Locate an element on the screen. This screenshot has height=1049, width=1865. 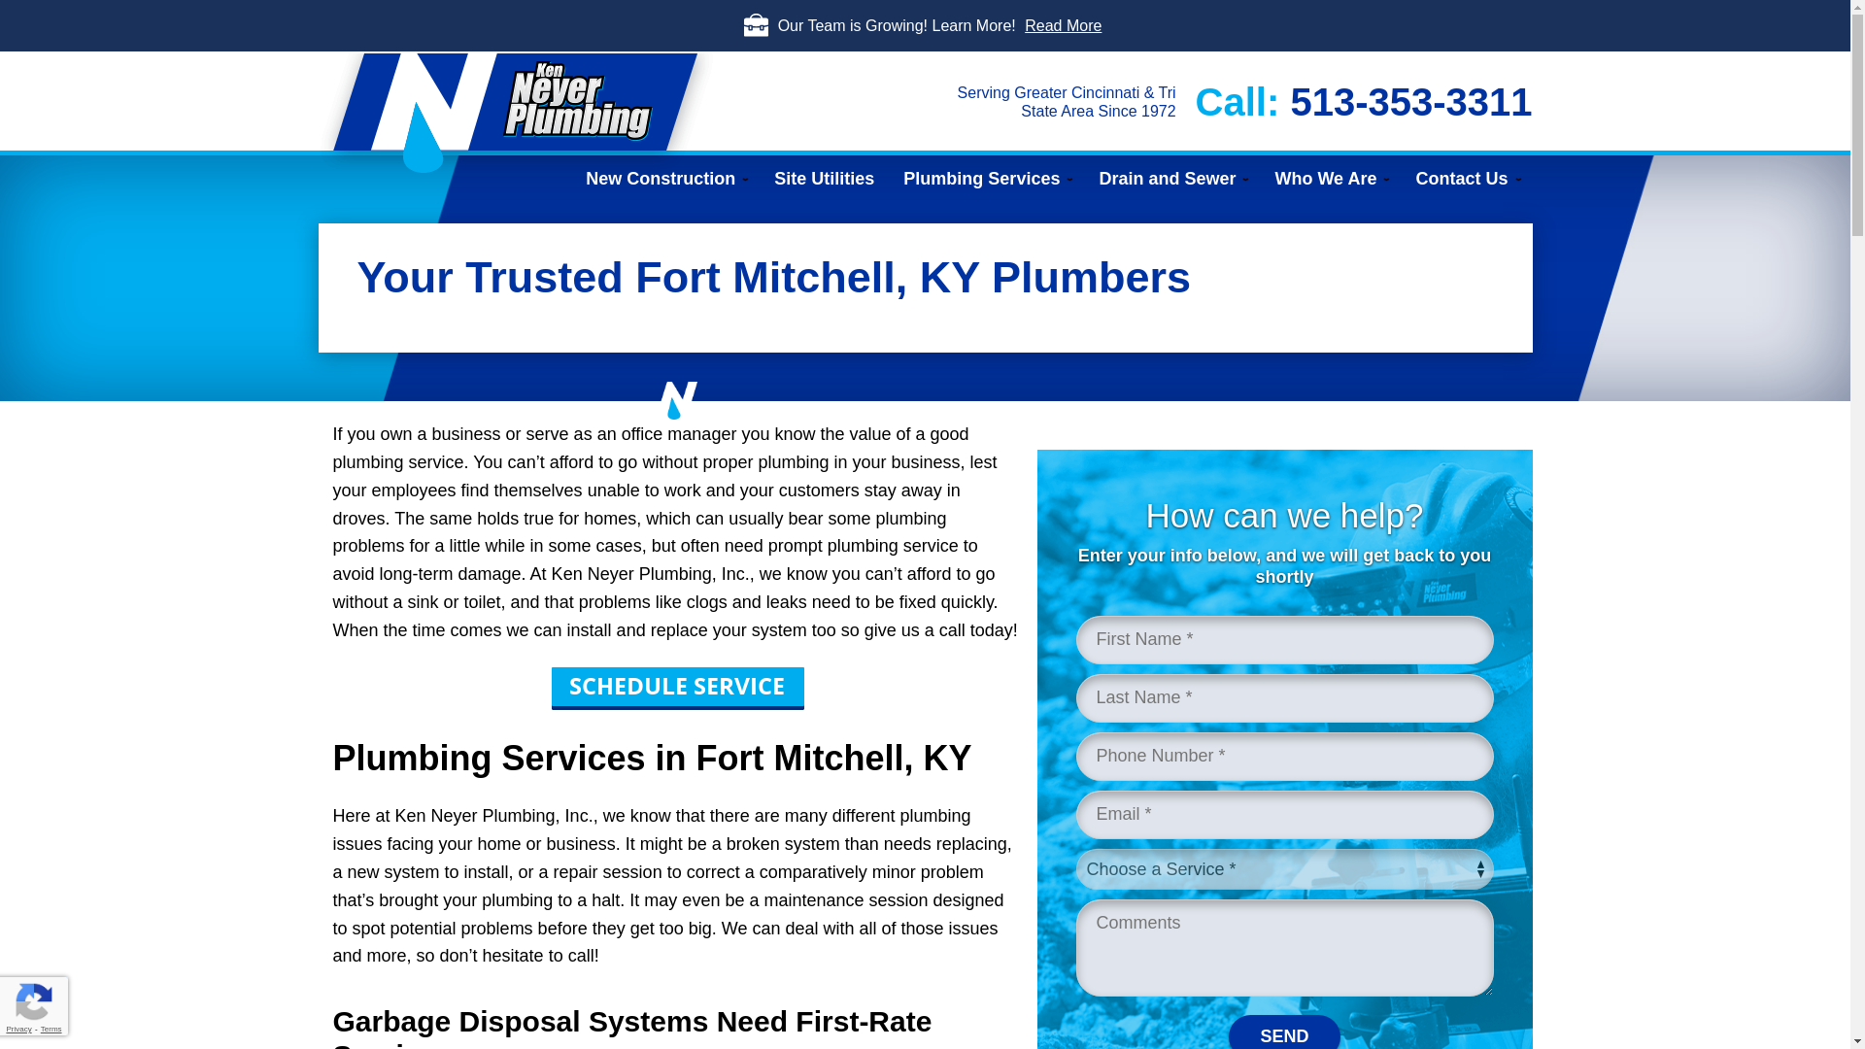
Drain and Sewer is located at coordinates (1171, 179).